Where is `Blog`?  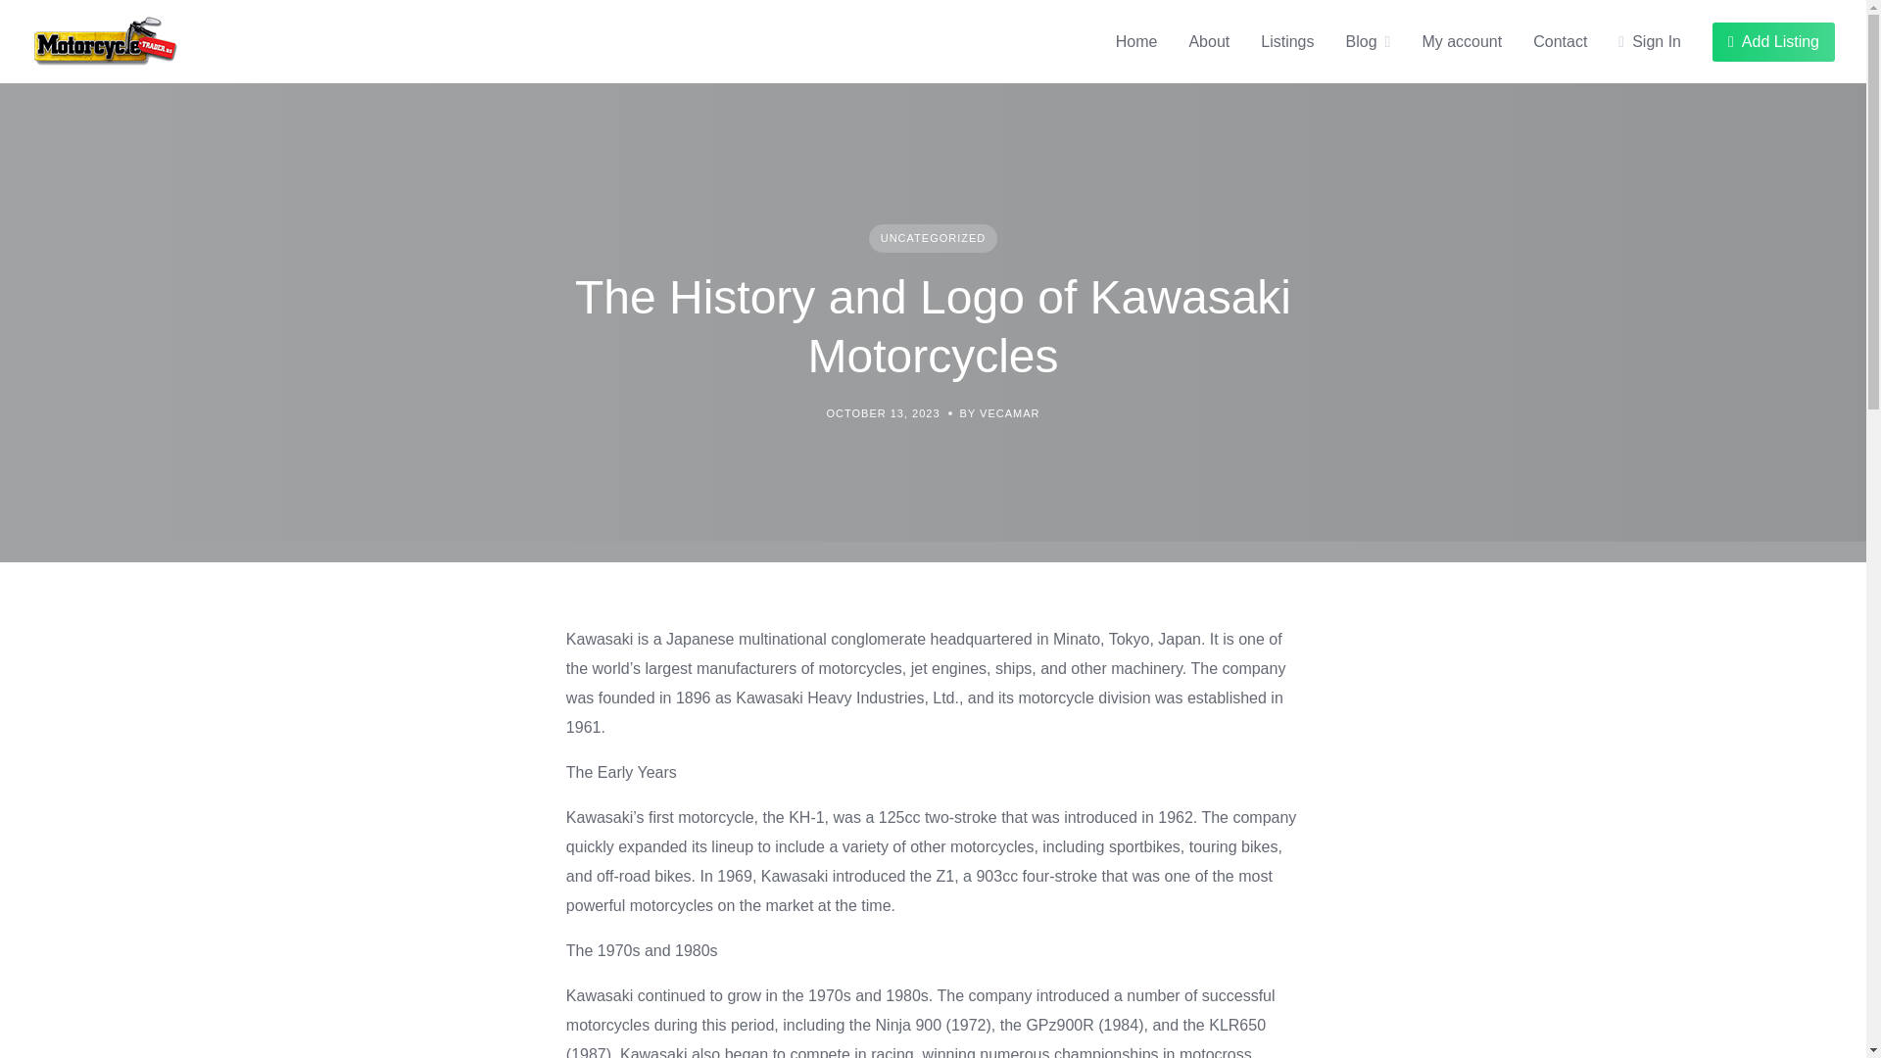 Blog is located at coordinates (1362, 41).